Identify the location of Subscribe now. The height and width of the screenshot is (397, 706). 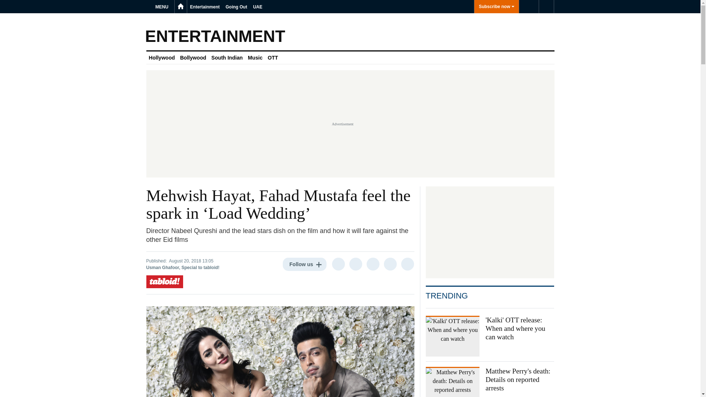
(496, 7).